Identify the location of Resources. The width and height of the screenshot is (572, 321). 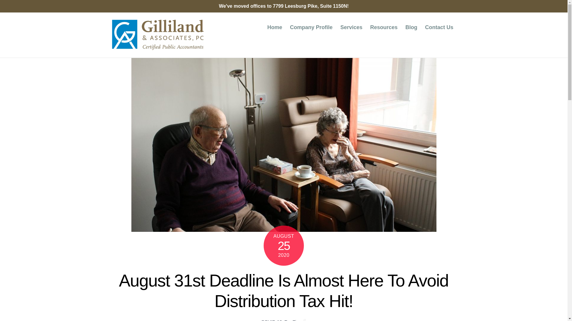
(384, 27).